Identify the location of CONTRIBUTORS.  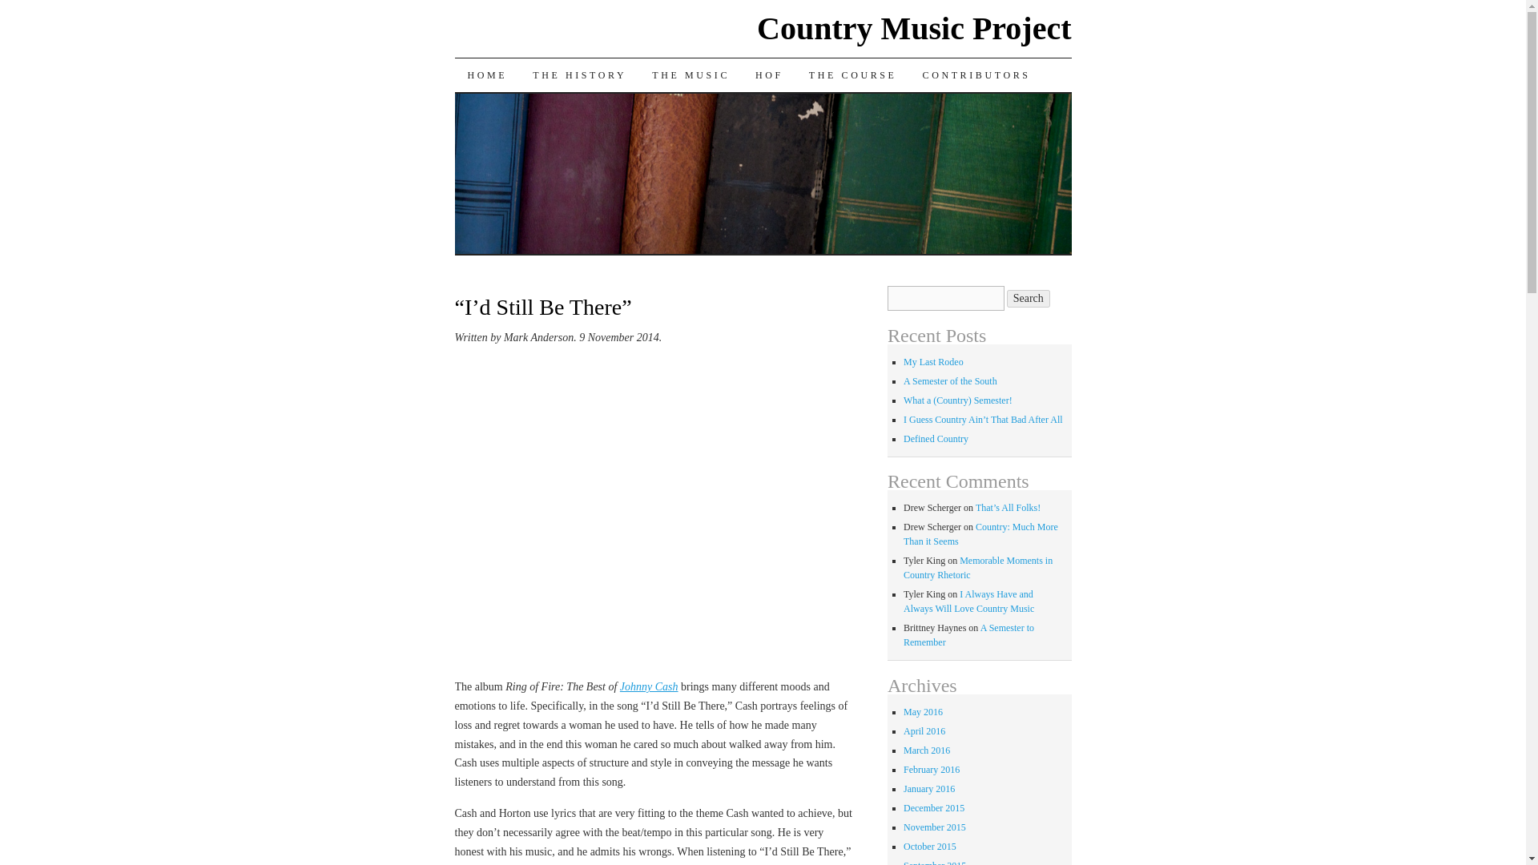
(977, 75).